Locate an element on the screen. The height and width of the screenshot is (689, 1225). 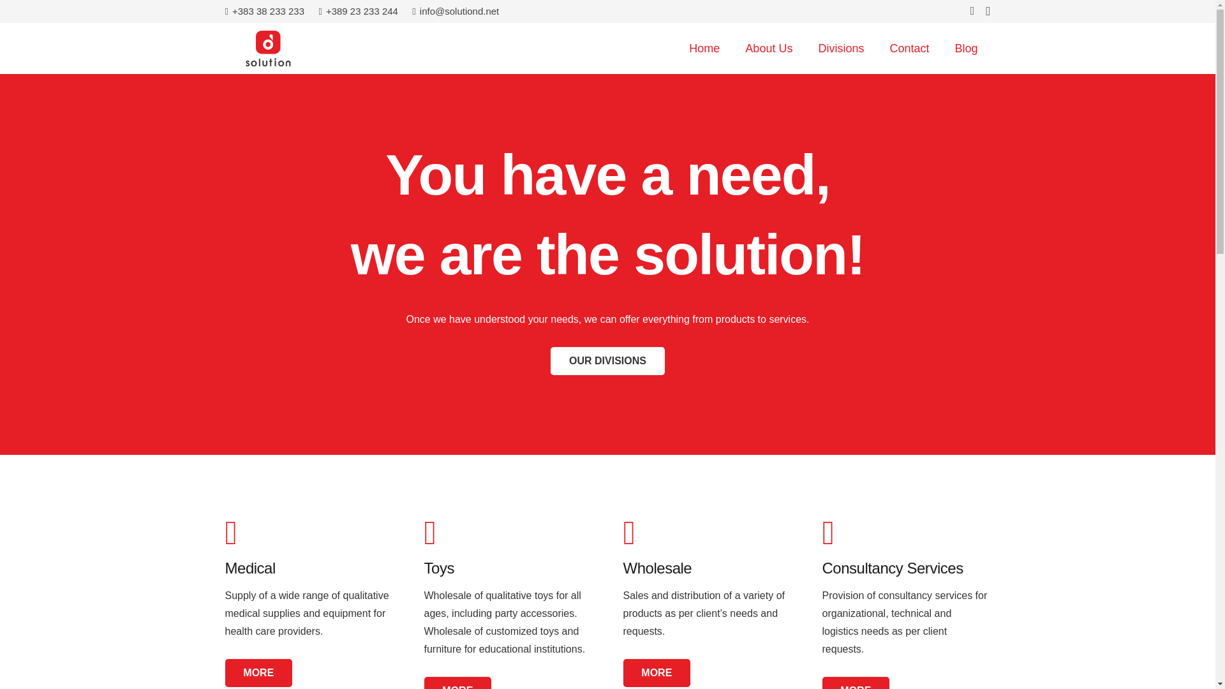
MORE is located at coordinates (457, 683).